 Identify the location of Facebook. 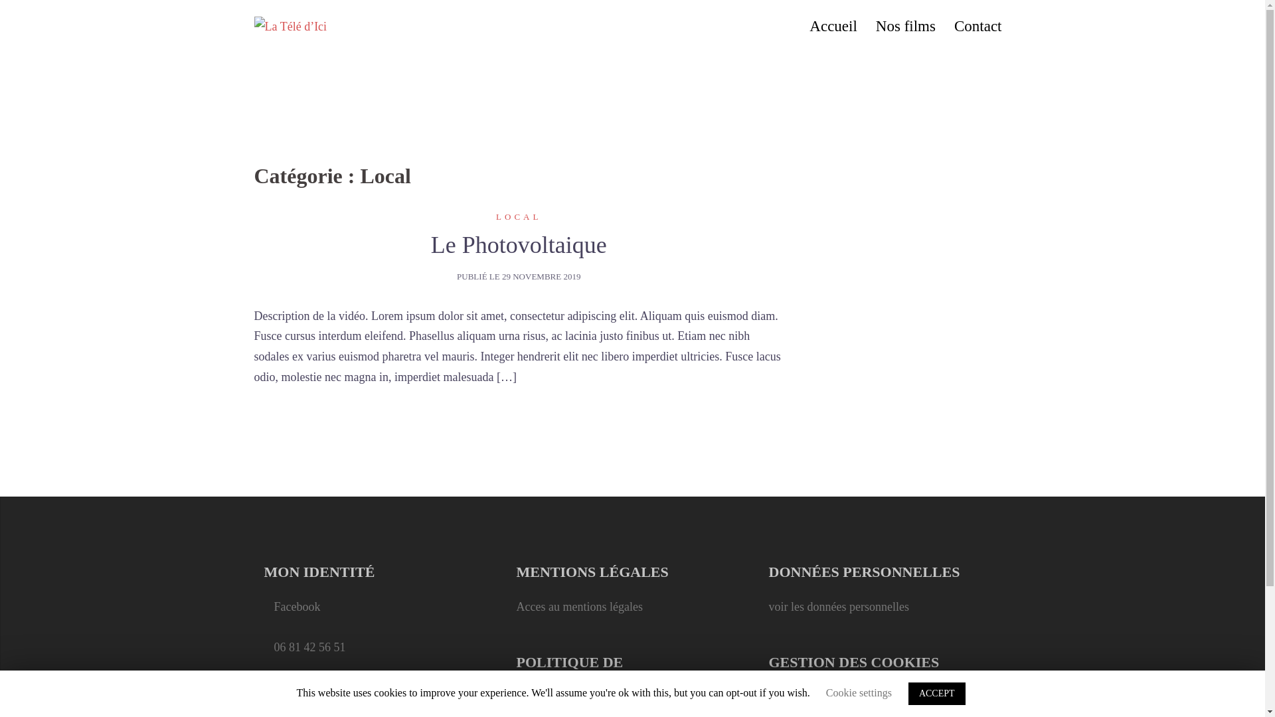
(297, 607).